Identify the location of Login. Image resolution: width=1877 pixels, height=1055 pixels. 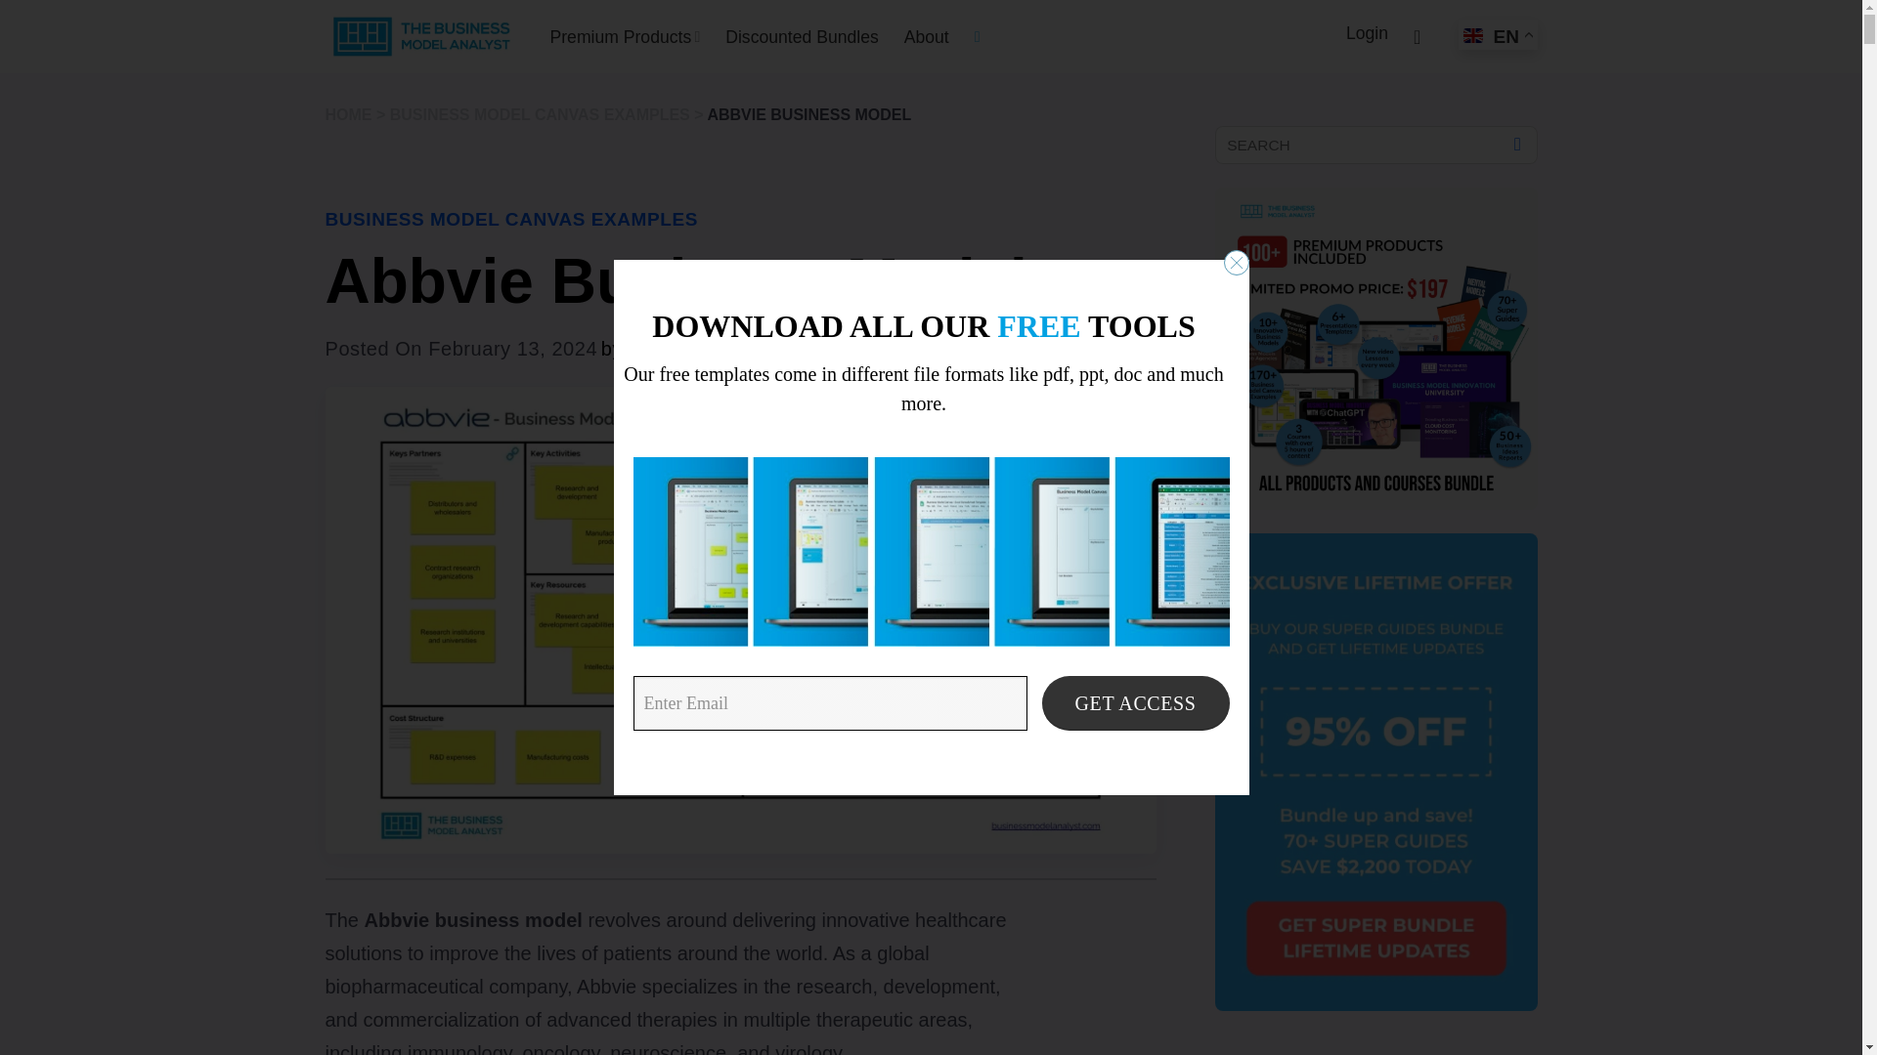
(1367, 33).